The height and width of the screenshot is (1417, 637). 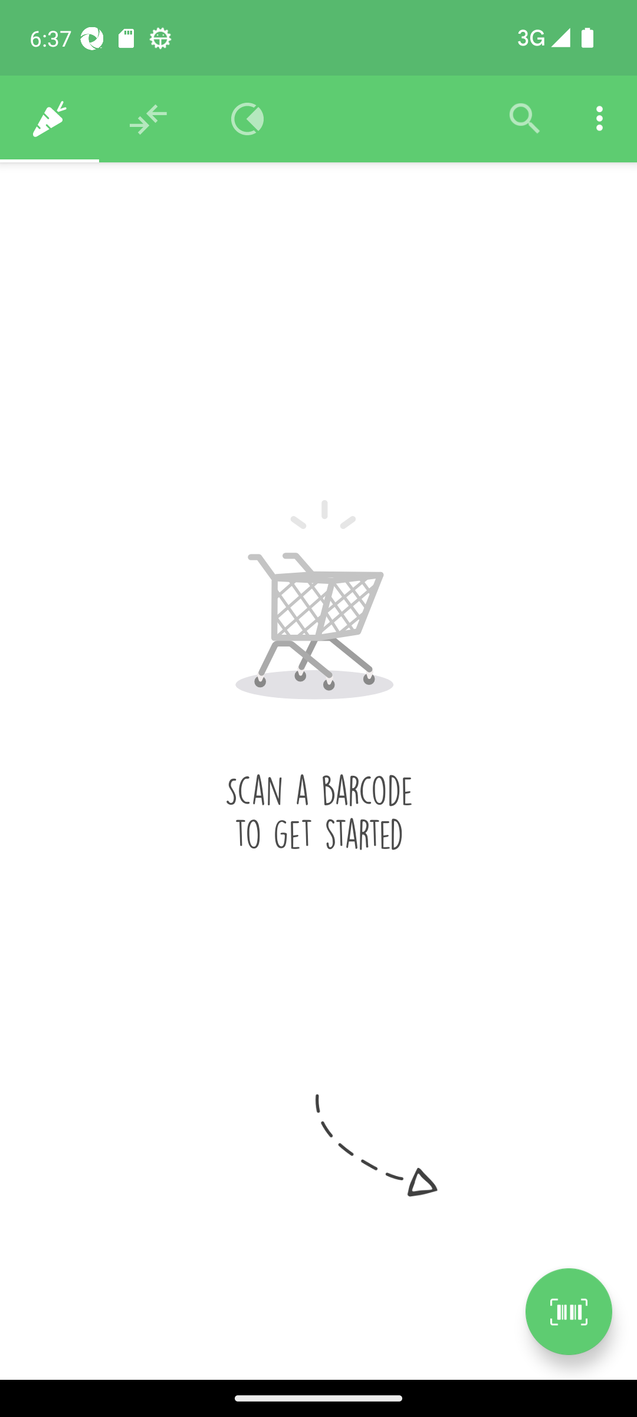 I want to click on Overview, so click(x=248, y=119).